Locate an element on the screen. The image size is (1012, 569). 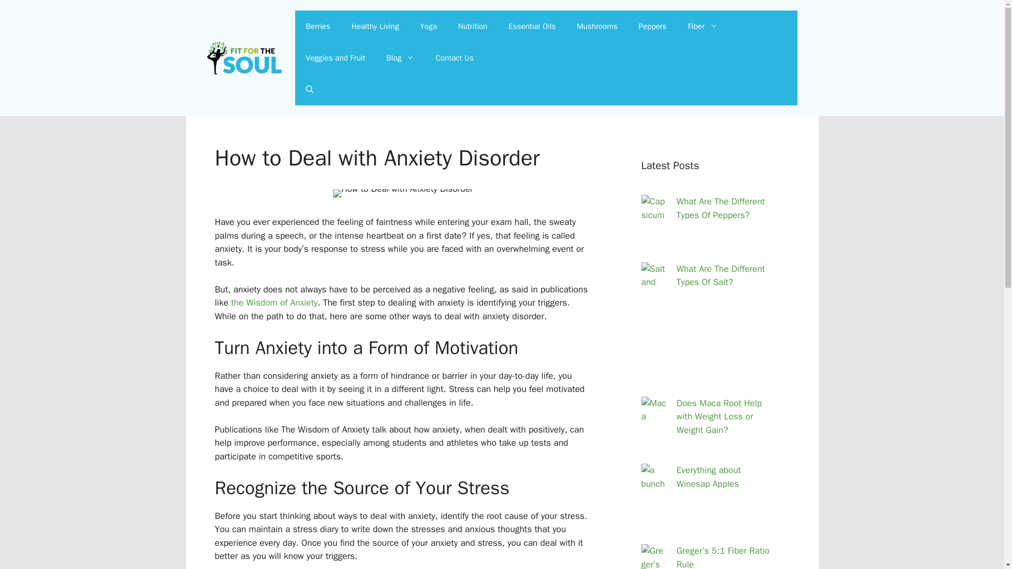
Contact Us is located at coordinates (454, 58).